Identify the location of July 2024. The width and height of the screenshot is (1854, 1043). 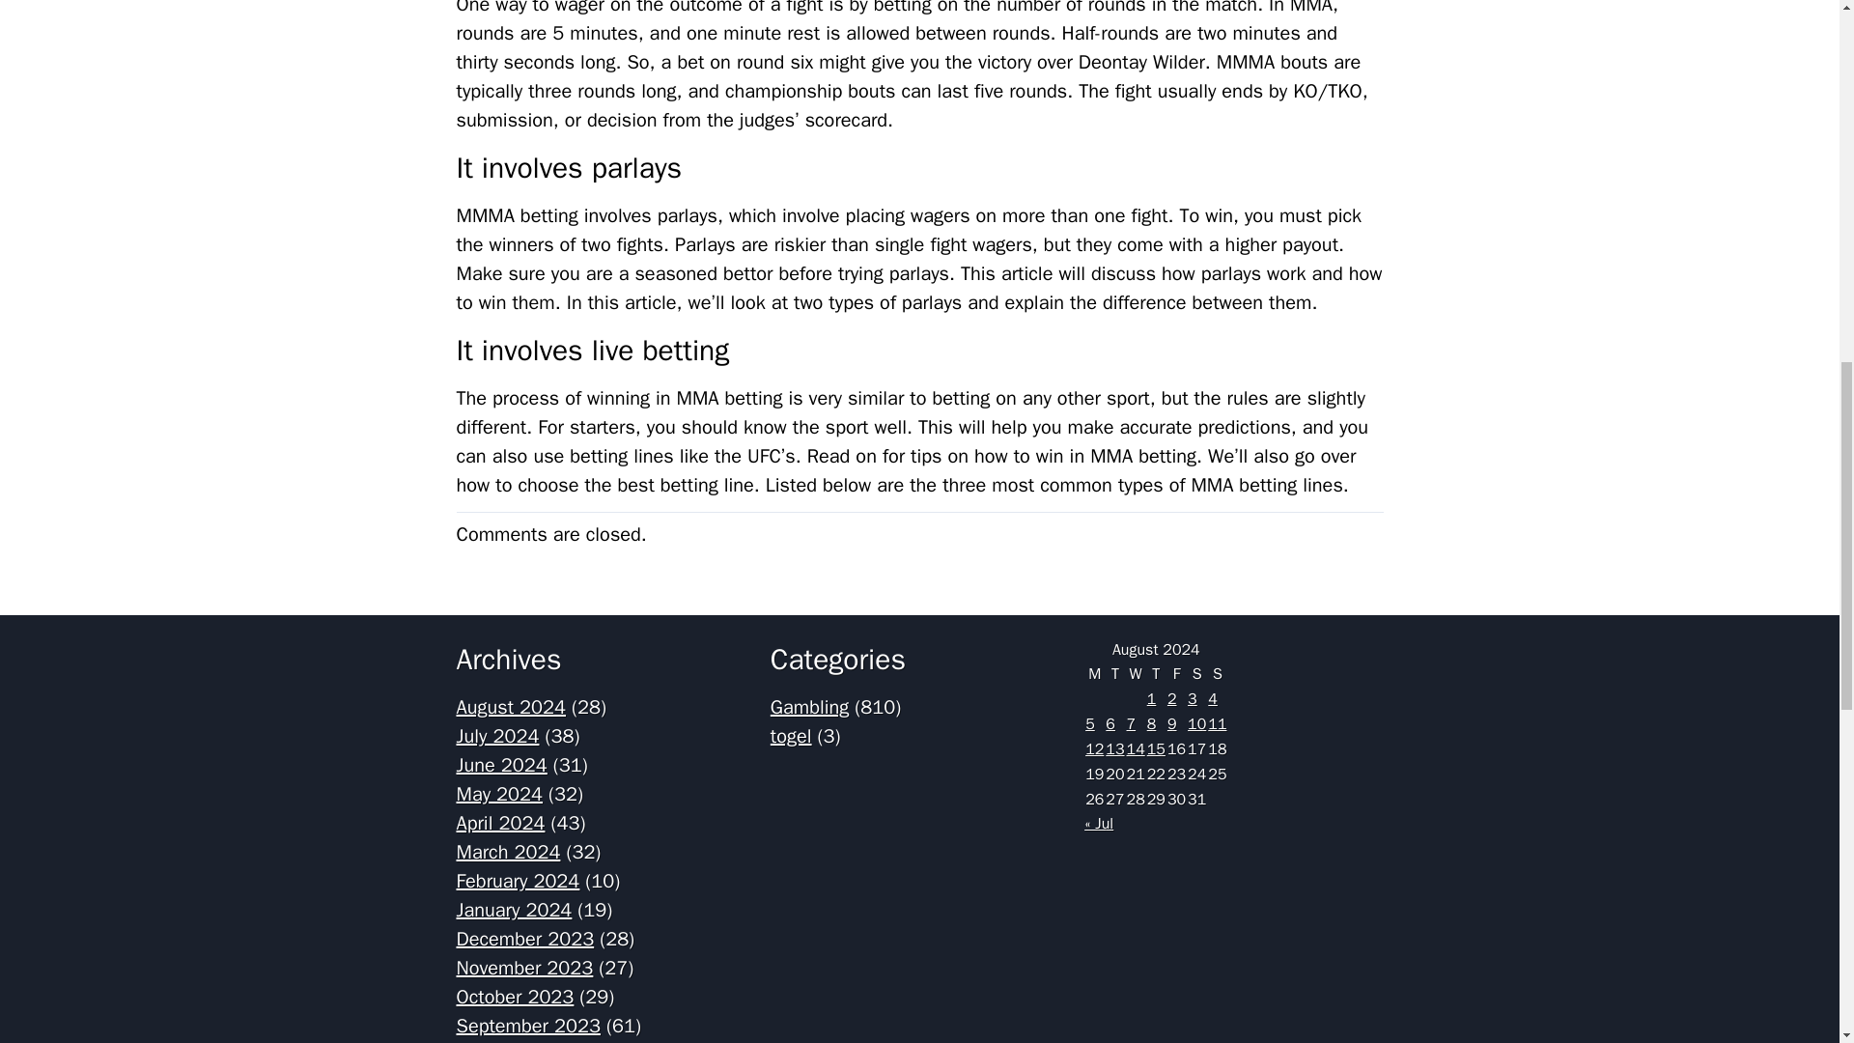
(497, 736).